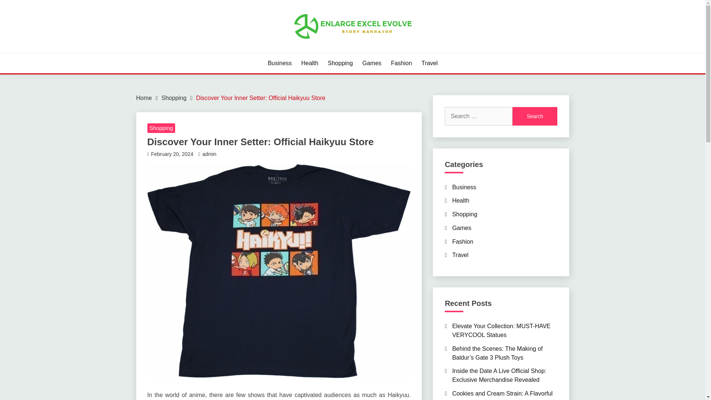 This screenshot has width=711, height=400. I want to click on Business, so click(464, 187).